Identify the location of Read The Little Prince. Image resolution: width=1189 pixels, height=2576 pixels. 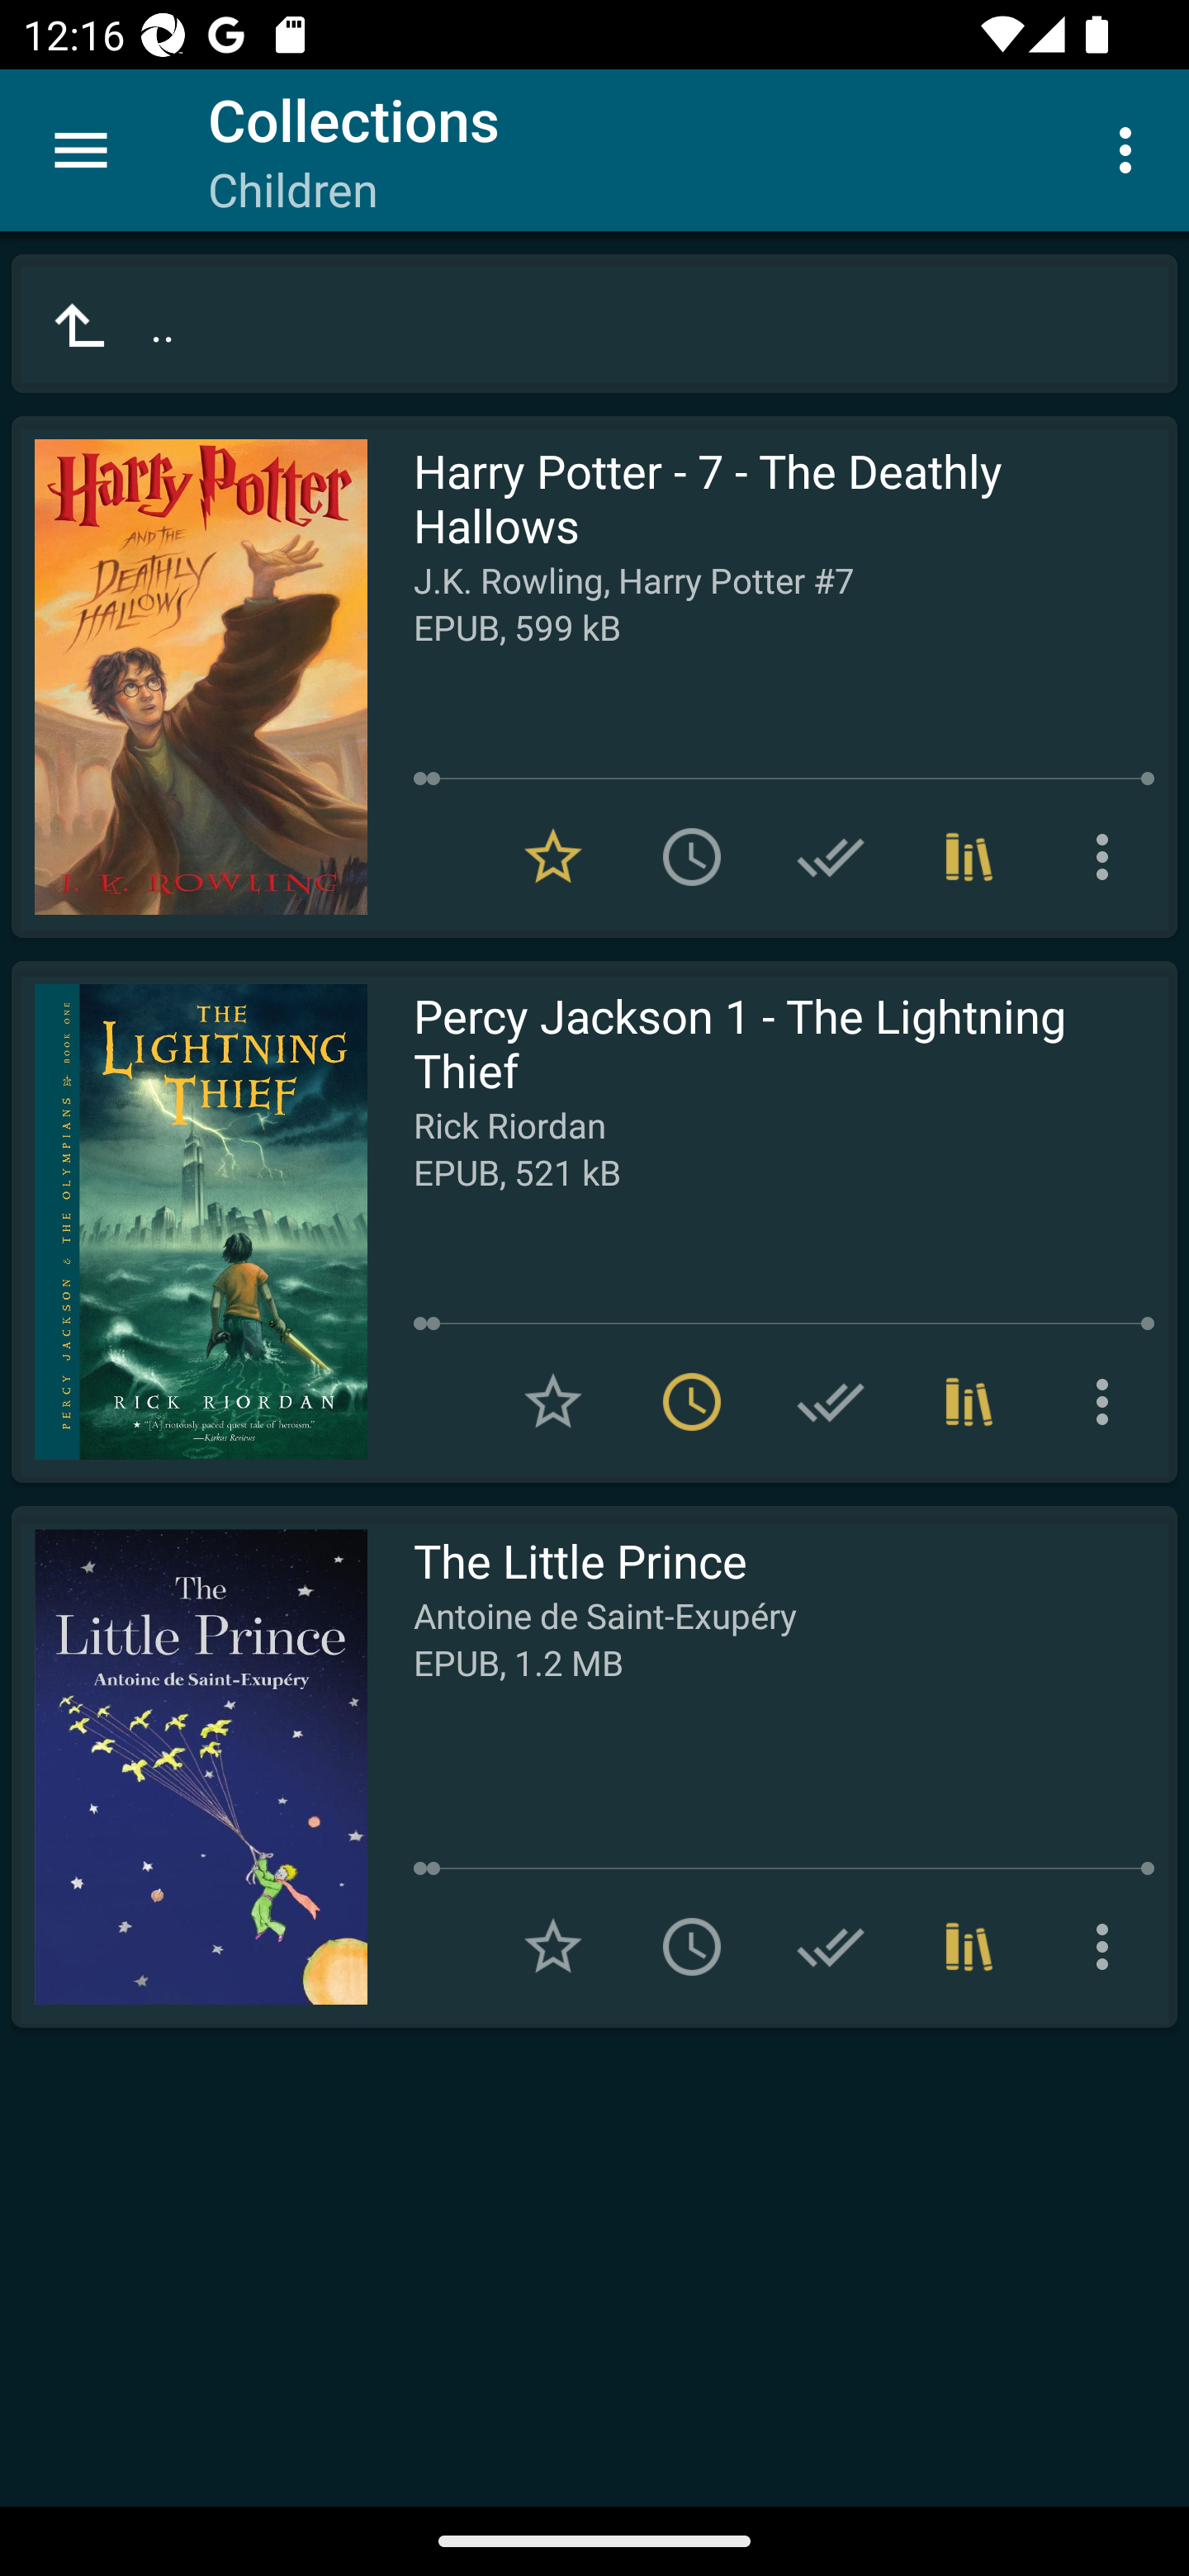
(189, 1767).